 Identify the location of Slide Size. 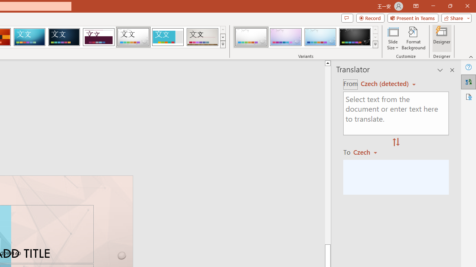
(393, 38).